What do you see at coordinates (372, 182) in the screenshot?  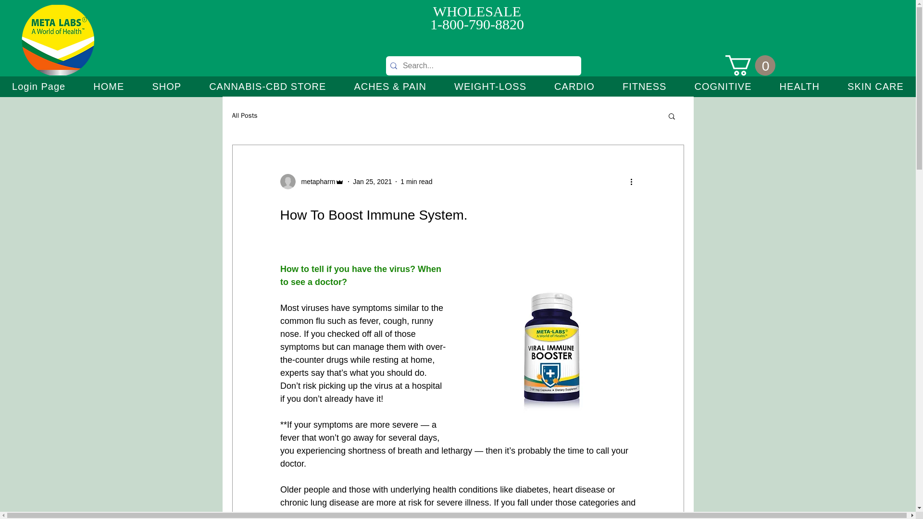 I see `Jan 25, 2021` at bounding box center [372, 182].